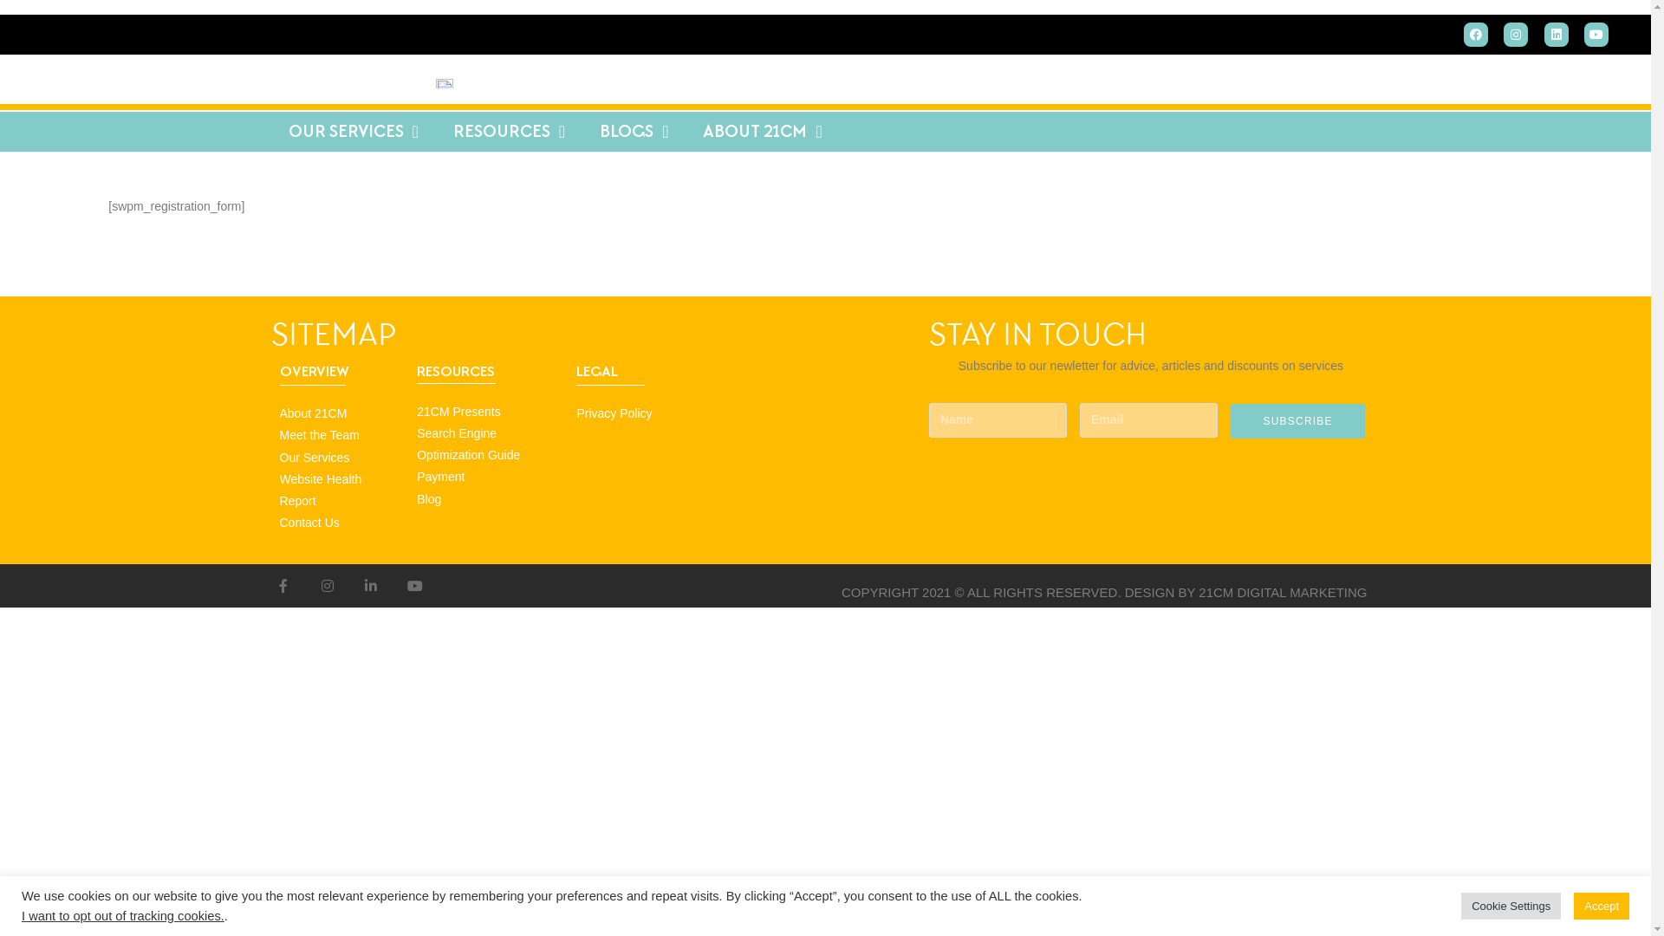  Describe the element at coordinates (510, 132) in the screenshot. I see `RESOURCES` at that location.